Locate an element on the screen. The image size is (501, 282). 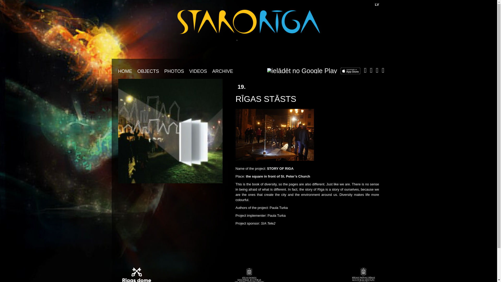
VIDEOS is located at coordinates (198, 71).